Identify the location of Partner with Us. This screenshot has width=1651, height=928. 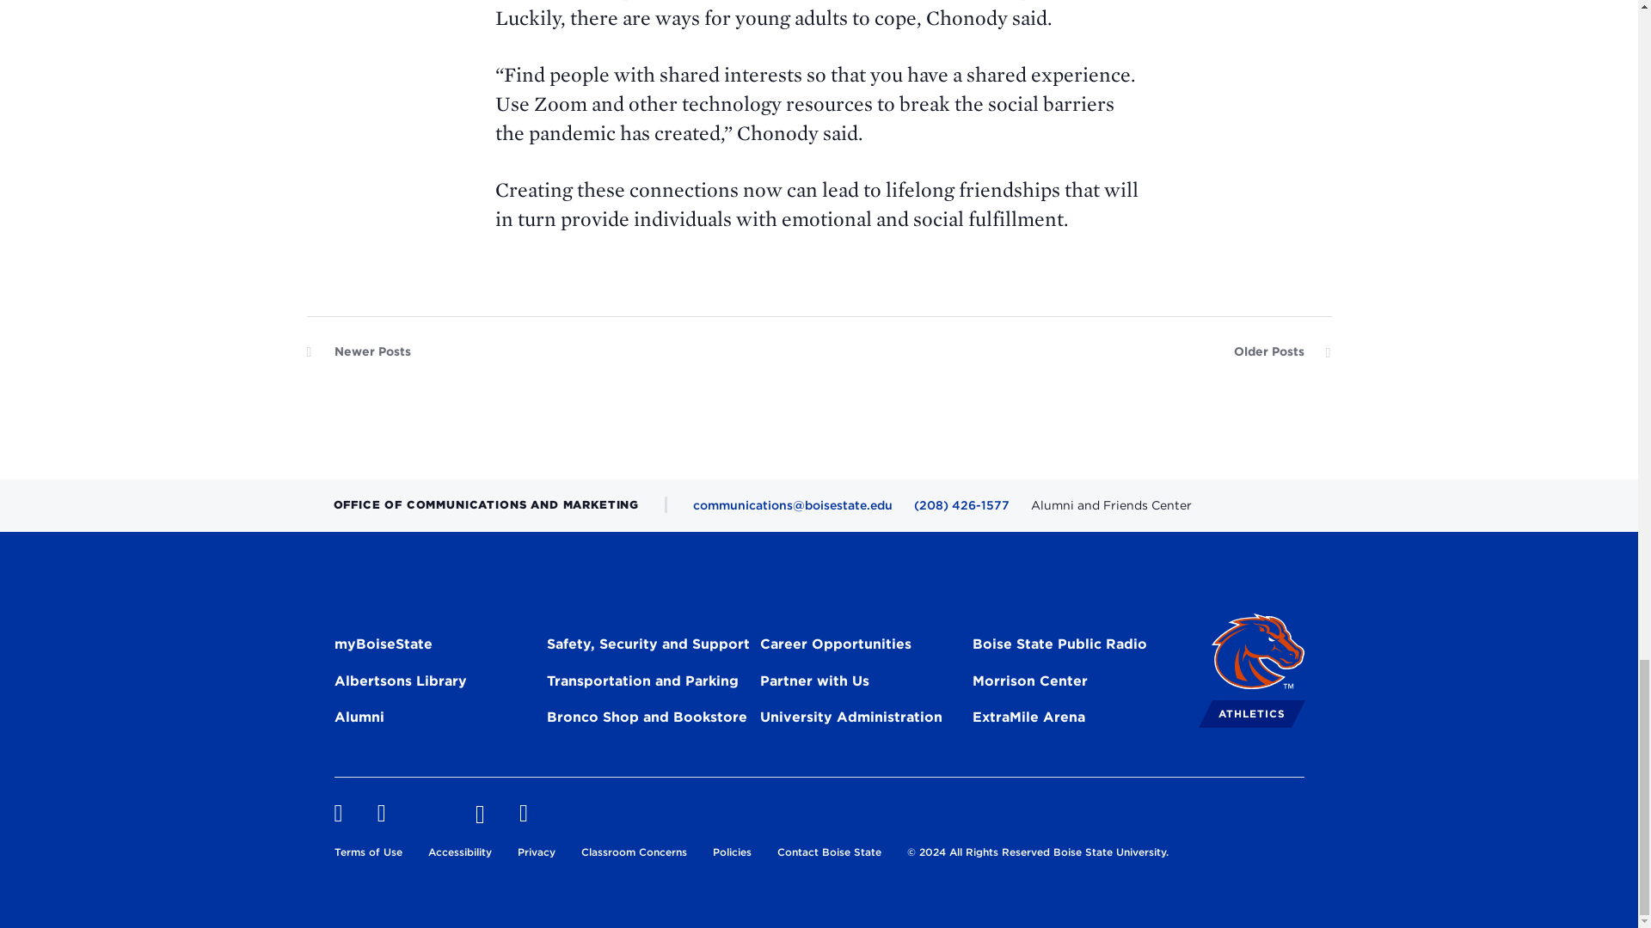
(814, 684).